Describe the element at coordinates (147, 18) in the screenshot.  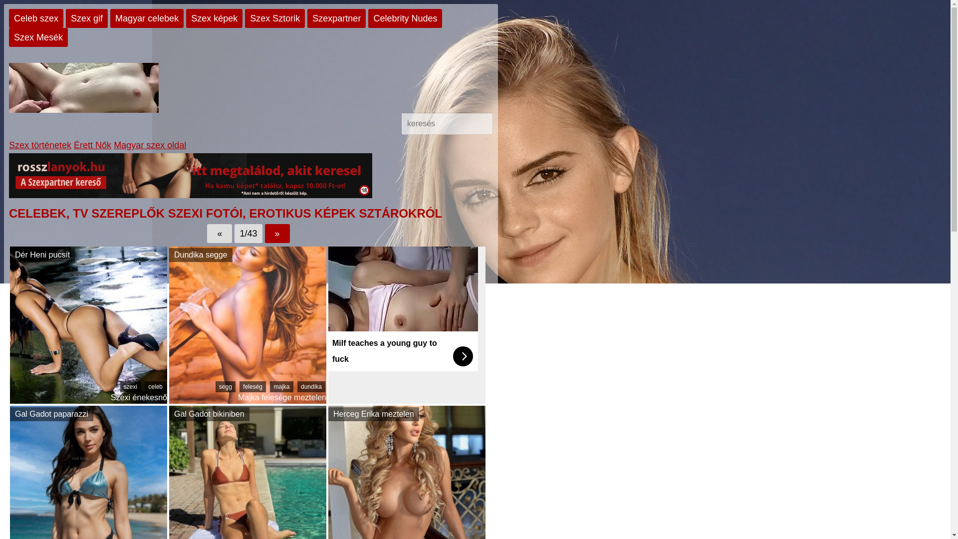
I see `Magyar celebek` at that location.